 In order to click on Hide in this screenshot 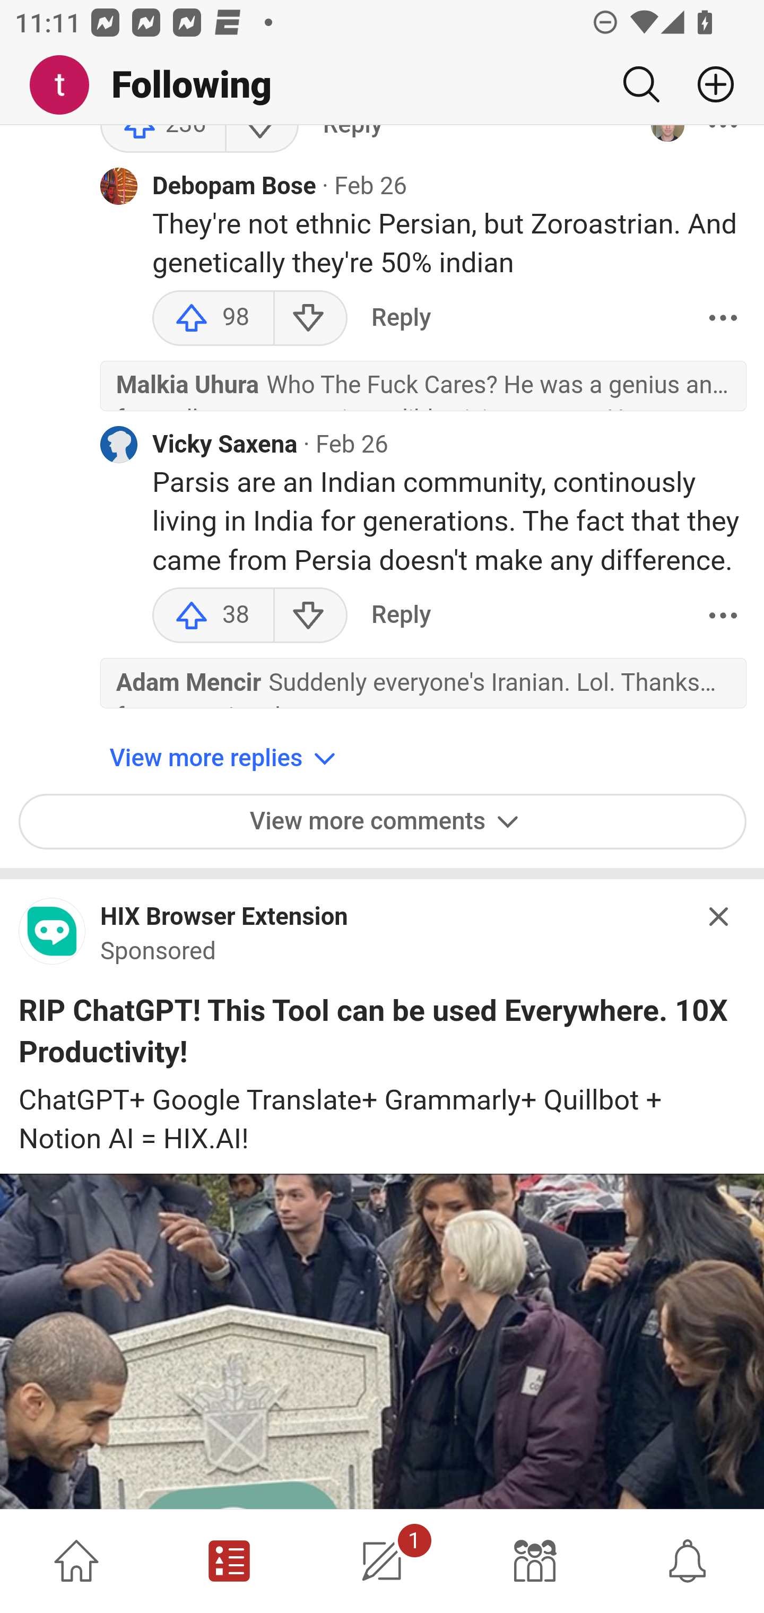, I will do `click(719, 917)`.